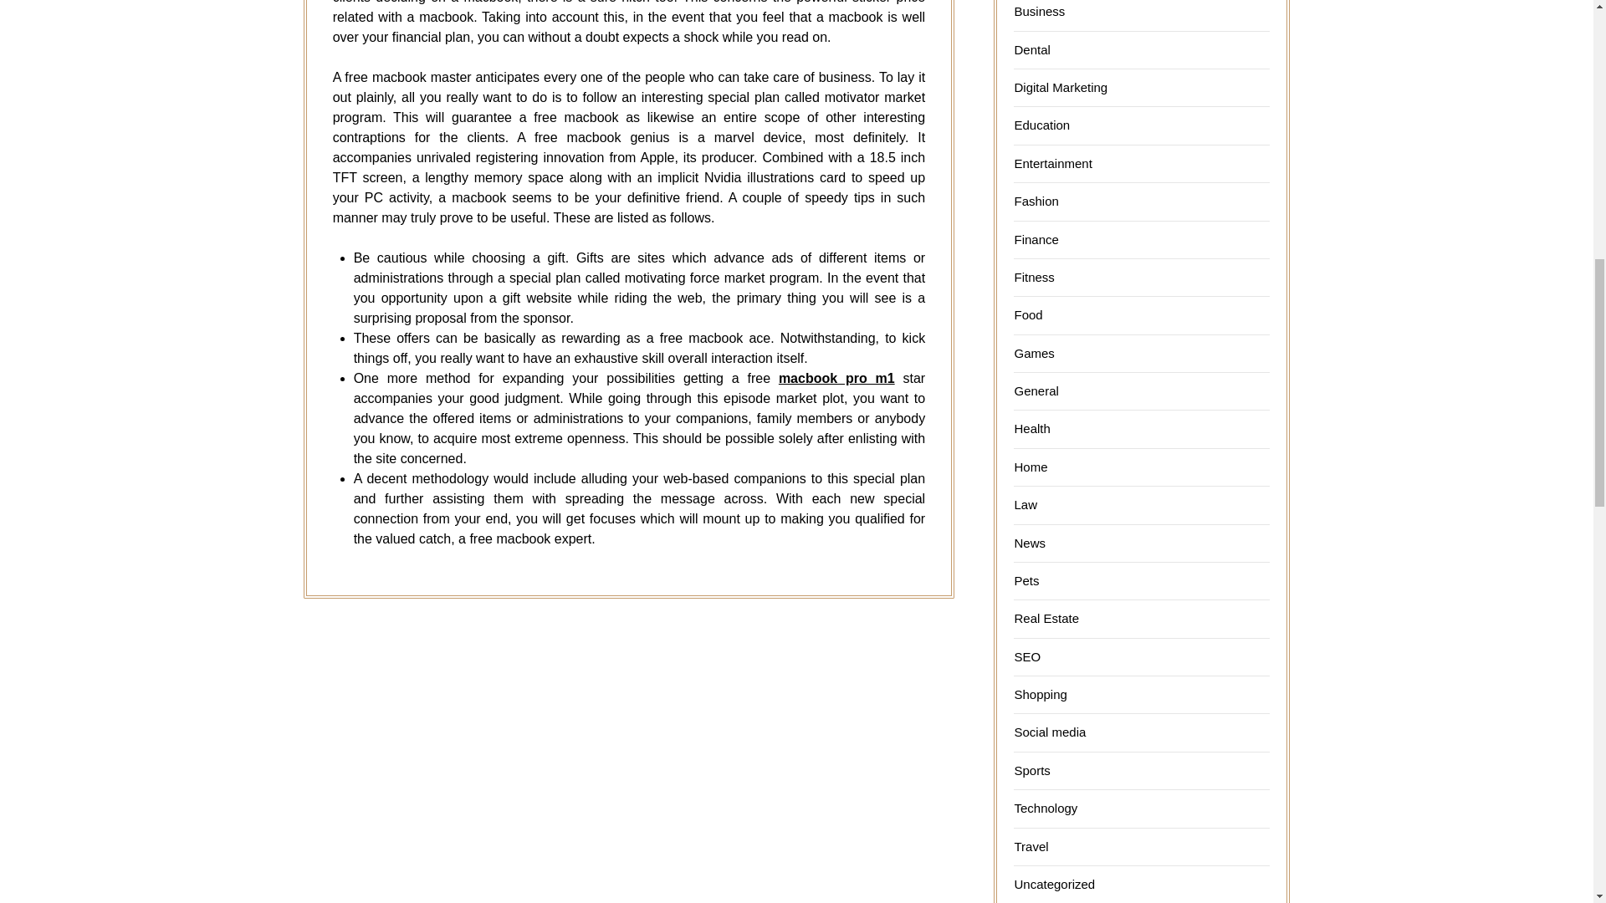 The height and width of the screenshot is (903, 1606). What do you see at coordinates (1046, 619) in the screenshot?
I see `Real Estate` at bounding box center [1046, 619].